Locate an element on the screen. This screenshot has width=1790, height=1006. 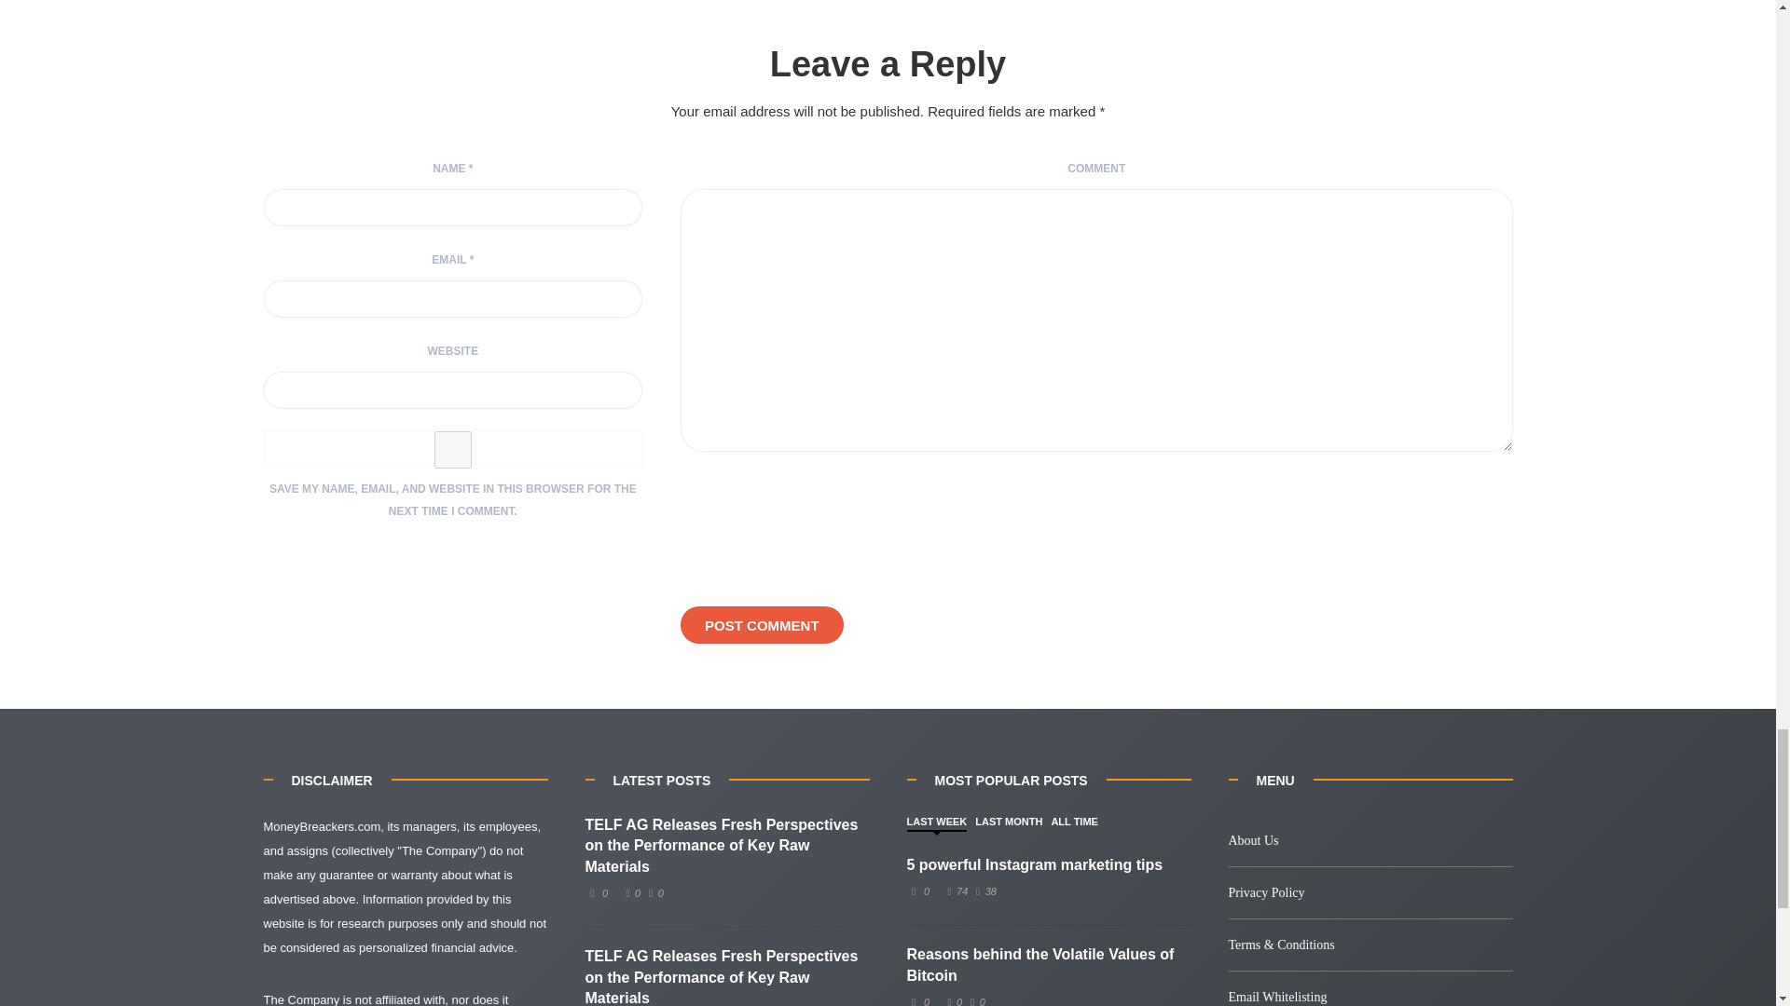
I dislike this is located at coordinates (983, 891).